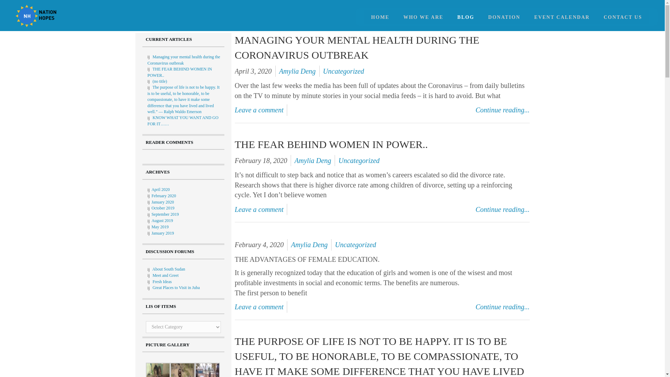  I want to click on Managing your mental health during the Coronavirus outbreak, so click(357, 47).